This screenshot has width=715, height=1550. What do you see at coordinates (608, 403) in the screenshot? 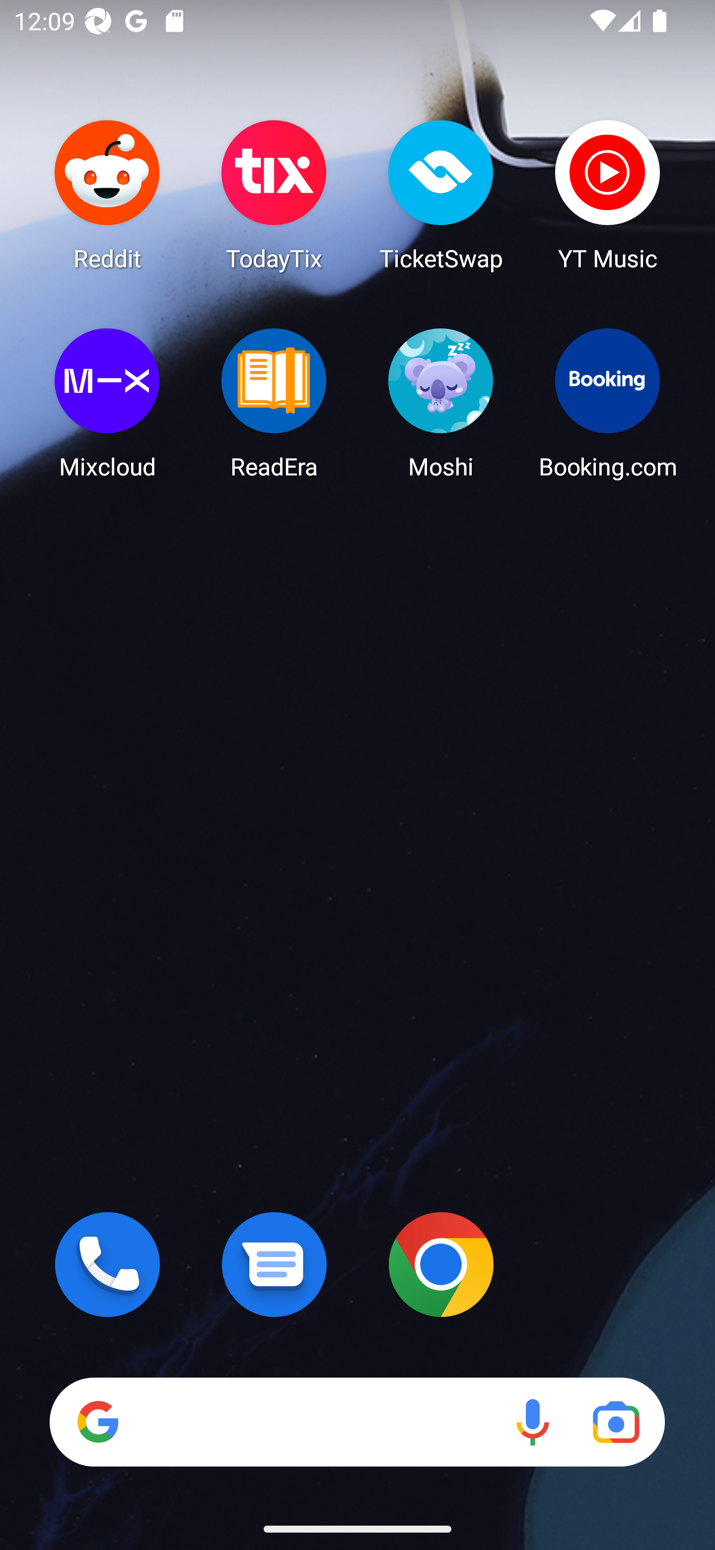
I see `Booking.com` at bounding box center [608, 403].